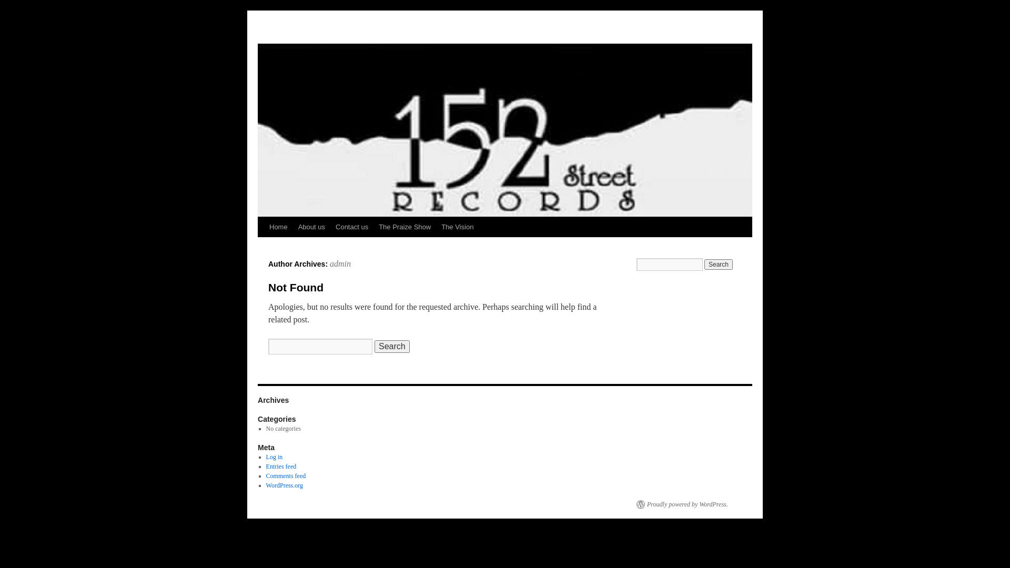 This screenshot has width=1010, height=568. What do you see at coordinates (405, 227) in the screenshot?
I see `The Praize Show` at bounding box center [405, 227].